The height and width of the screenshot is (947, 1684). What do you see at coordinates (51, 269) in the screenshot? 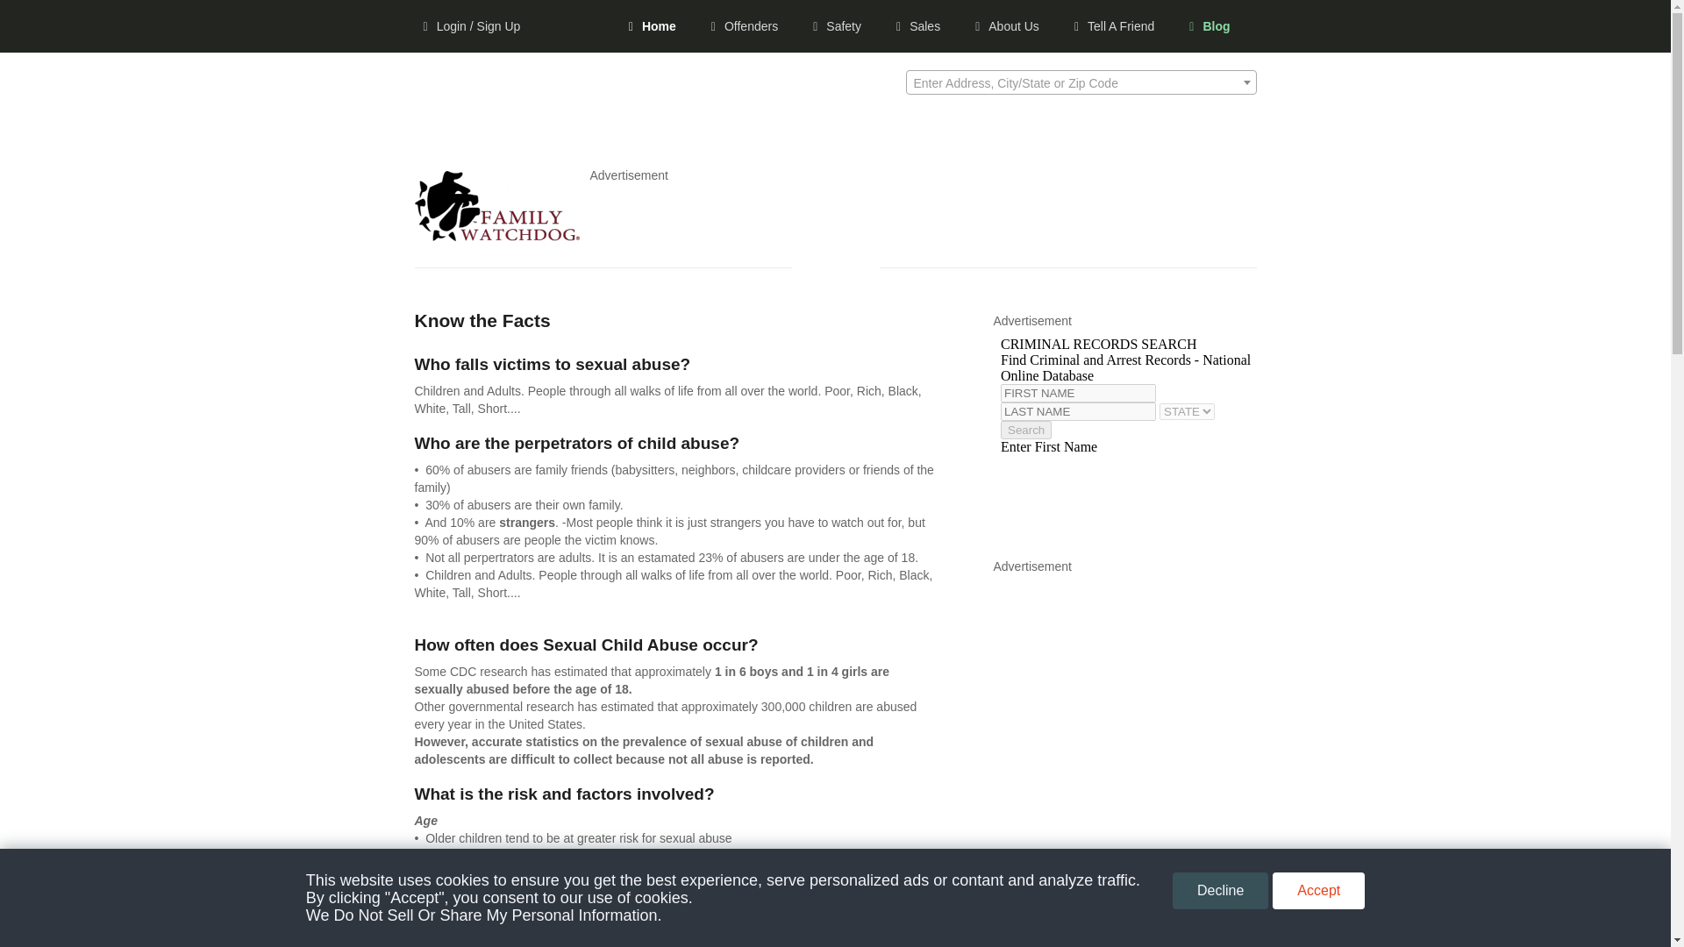
I see `Resources` at bounding box center [51, 269].